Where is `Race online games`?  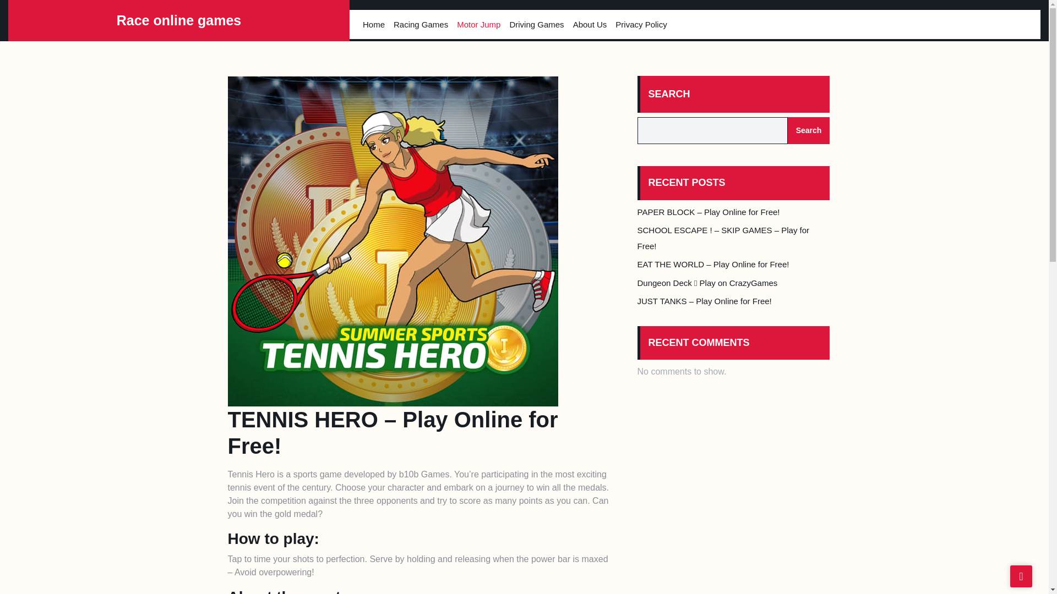 Race online games is located at coordinates (178, 20).